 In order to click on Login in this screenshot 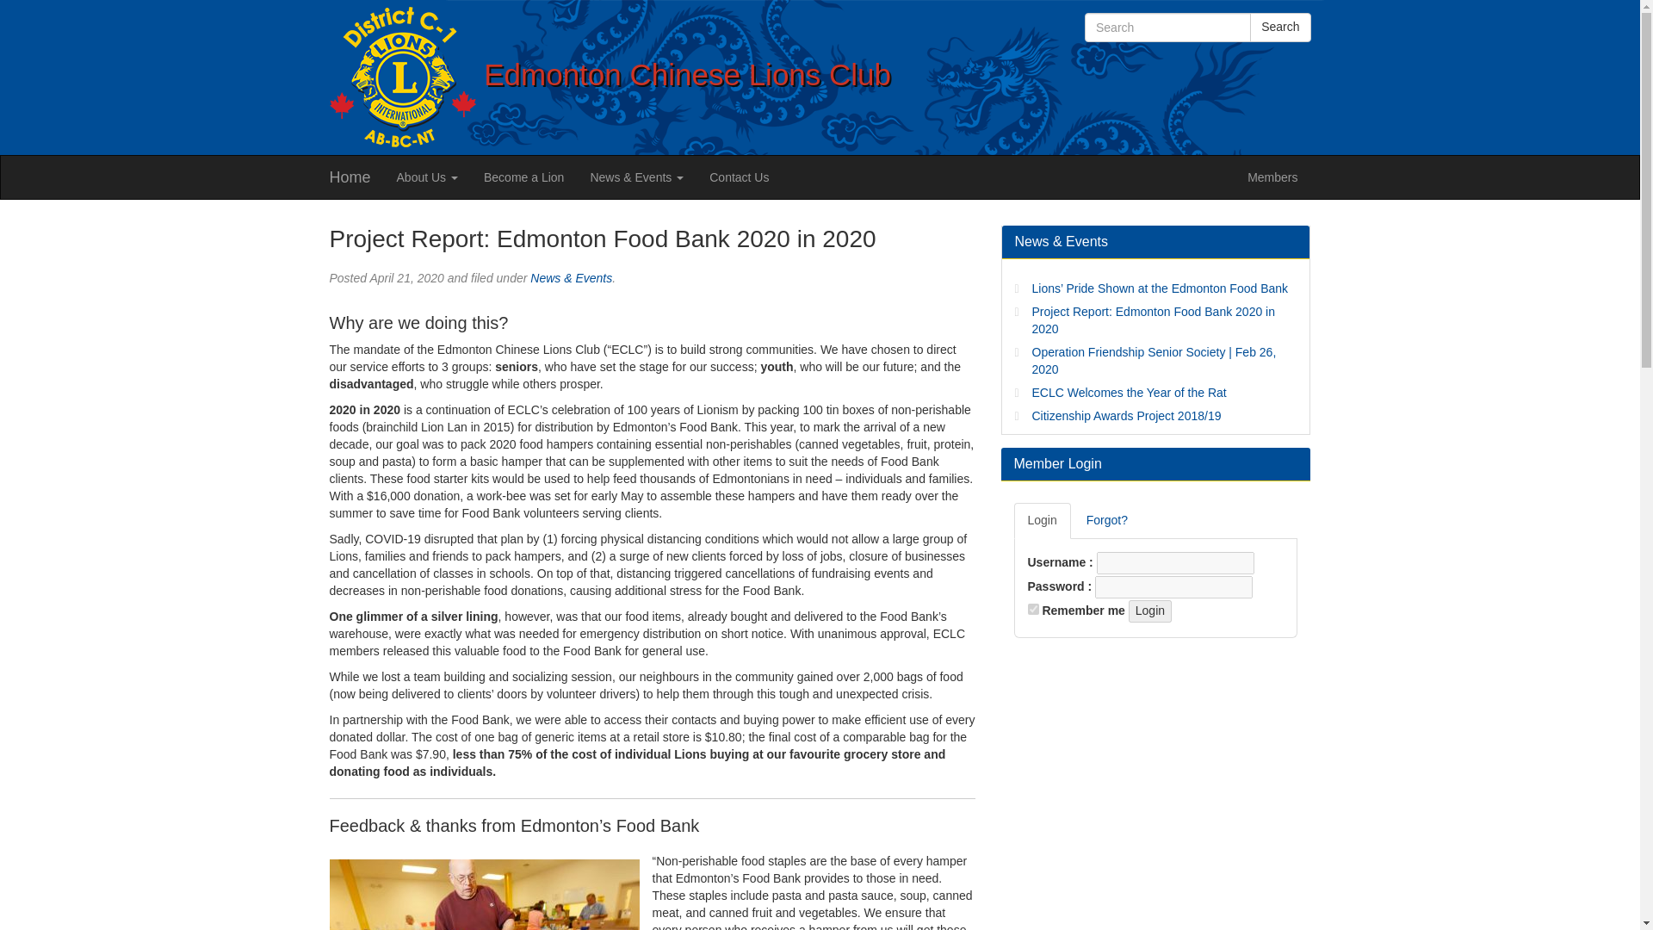, I will do `click(1043, 521)`.